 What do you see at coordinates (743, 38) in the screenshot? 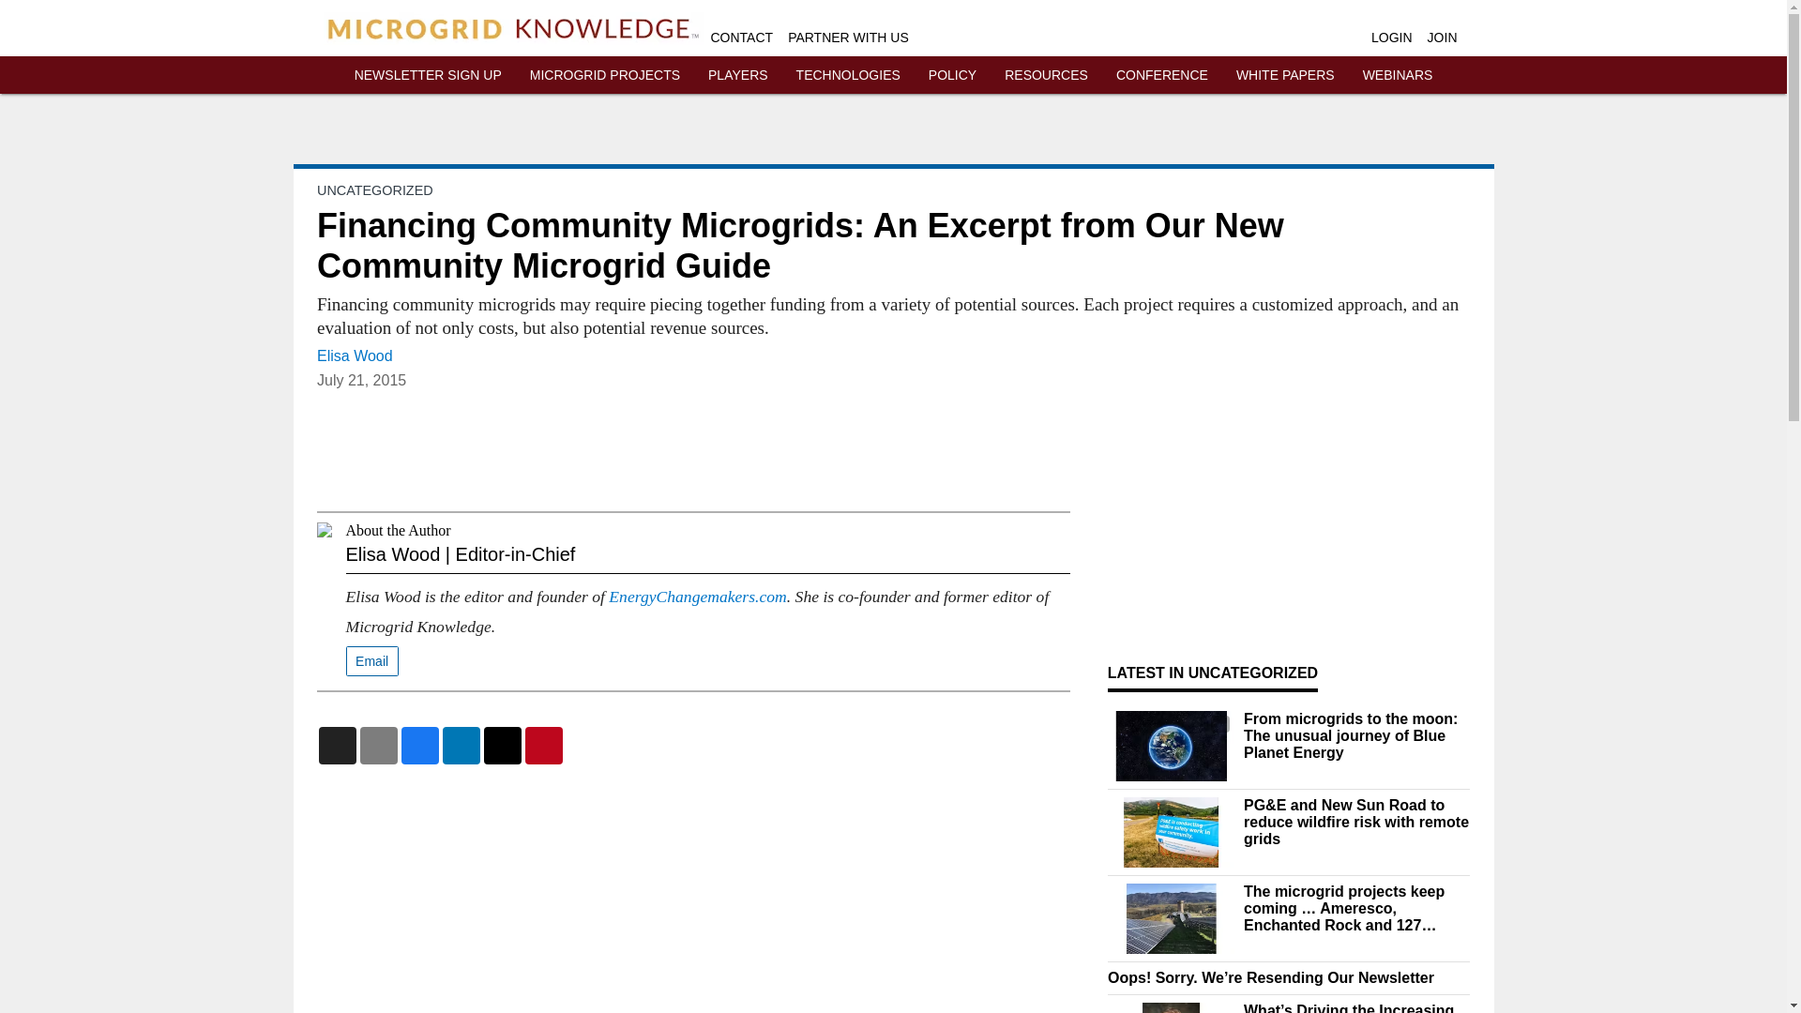
I see `CONTACT` at bounding box center [743, 38].